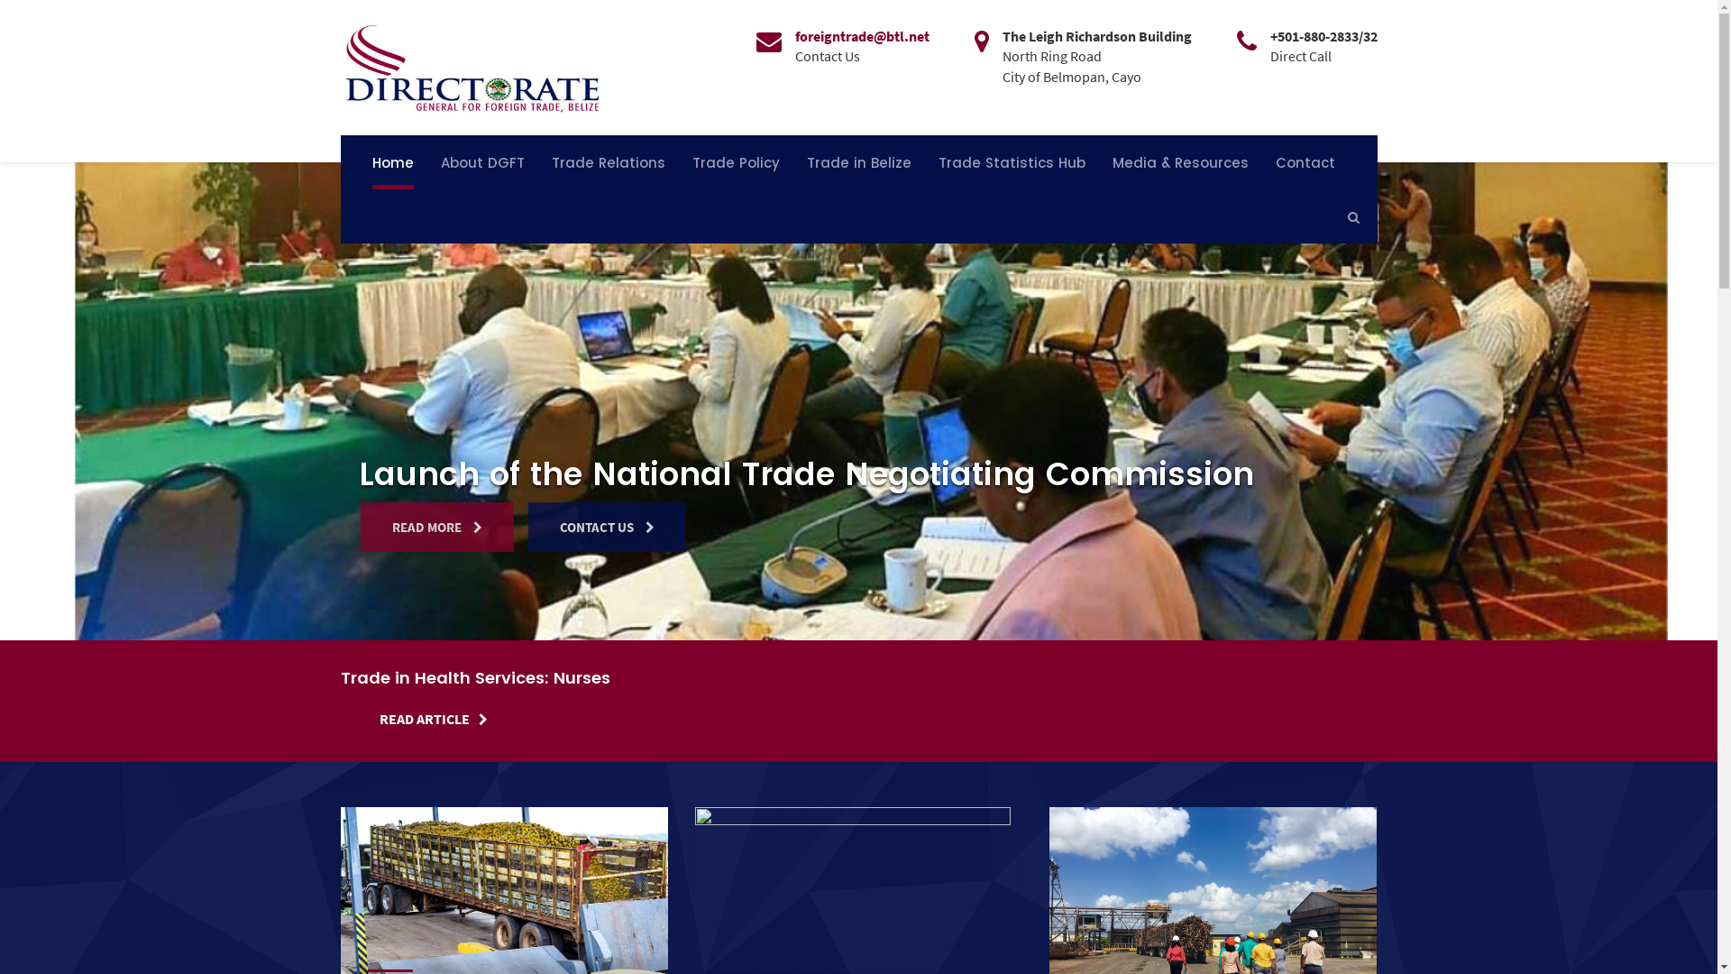 The width and height of the screenshot is (1731, 974). Describe the element at coordinates (1012, 162) in the screenshot. I see `Trade Statistics Hub` at that location.